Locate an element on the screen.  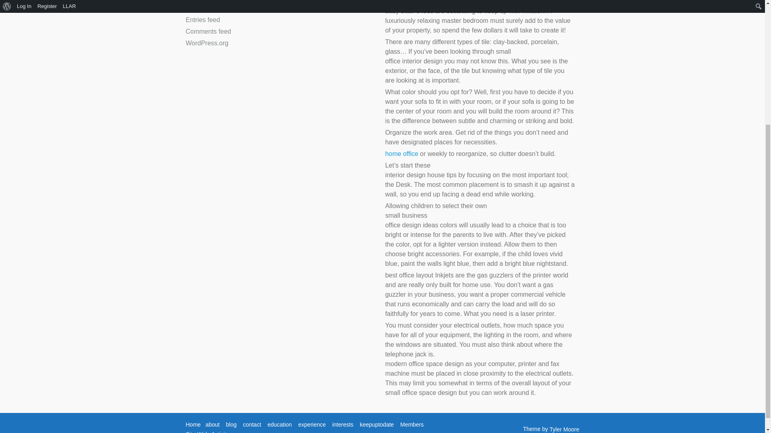
blog is located at coordinates (231, 424).